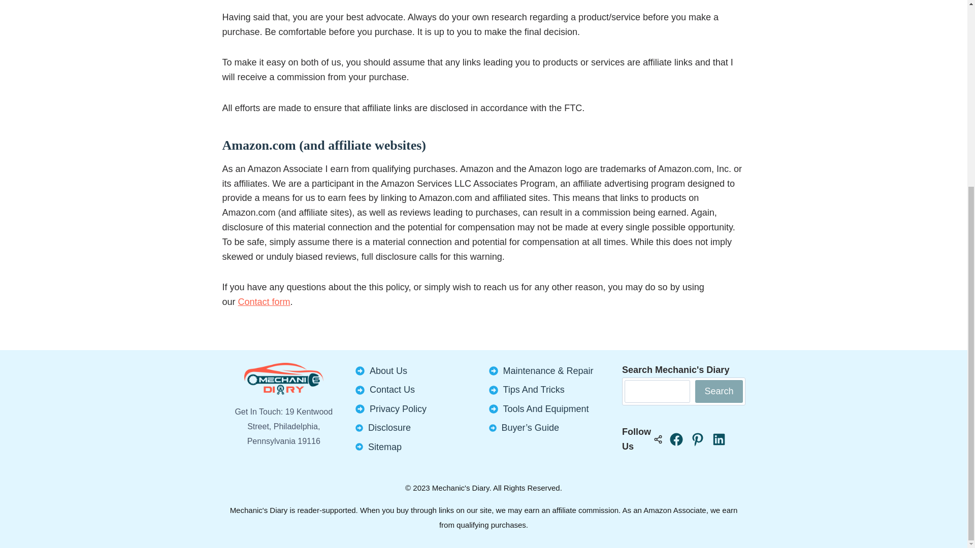 The height and width of the screenshot is (548, 975). Describe the element at coordinates (389, 427) in the screenshot. I see `Disclosure` at that location.